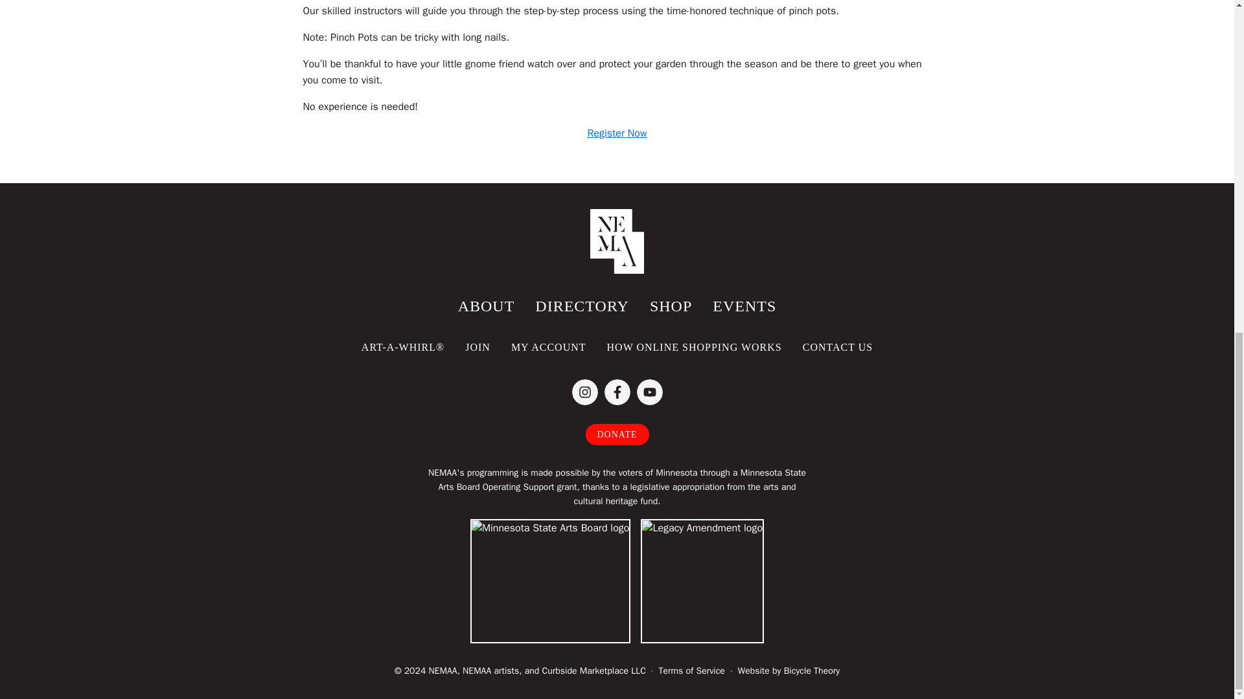 This screenshot has width=1244, height=699. Describe the element at coordinates (671, 307) in the screenshot. I see `SHOP` at that location.